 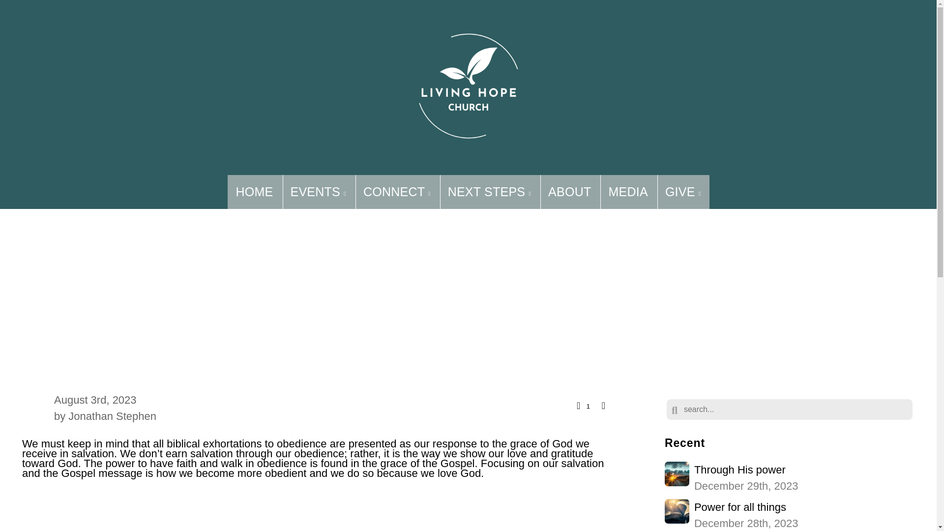 What do you see at coordinates (627, 192) in the screenshot?
I see `GIVE ` at bounding box center [627, 192].